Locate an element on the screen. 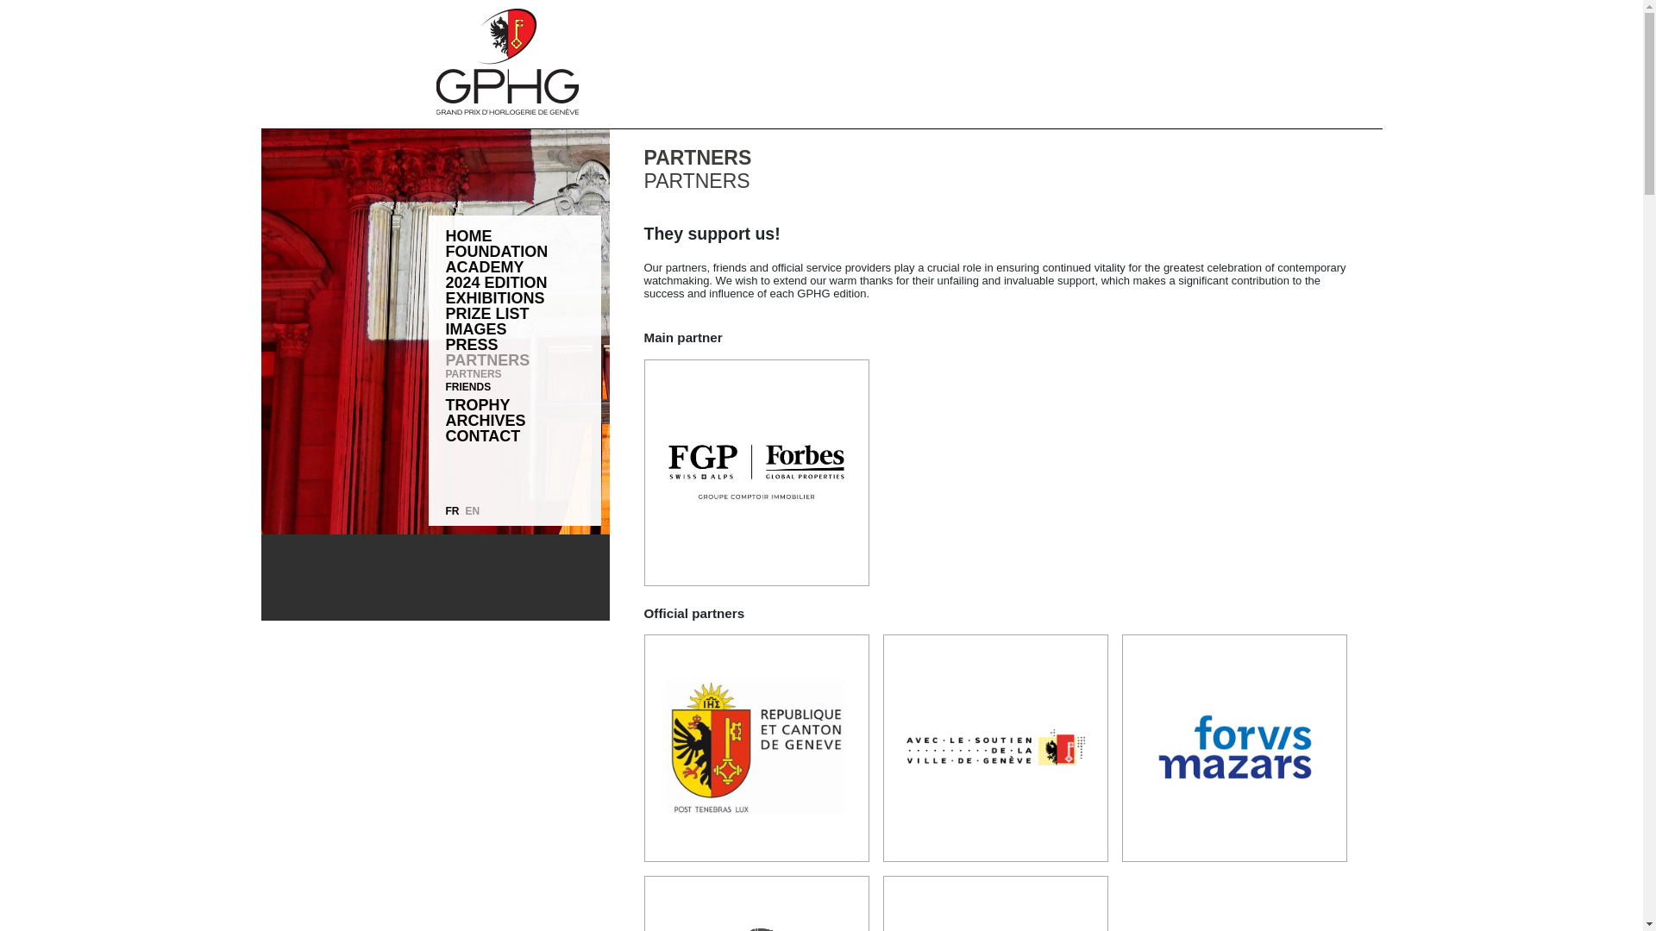  EXHIBITIONS is located at coordinates (523, 298).